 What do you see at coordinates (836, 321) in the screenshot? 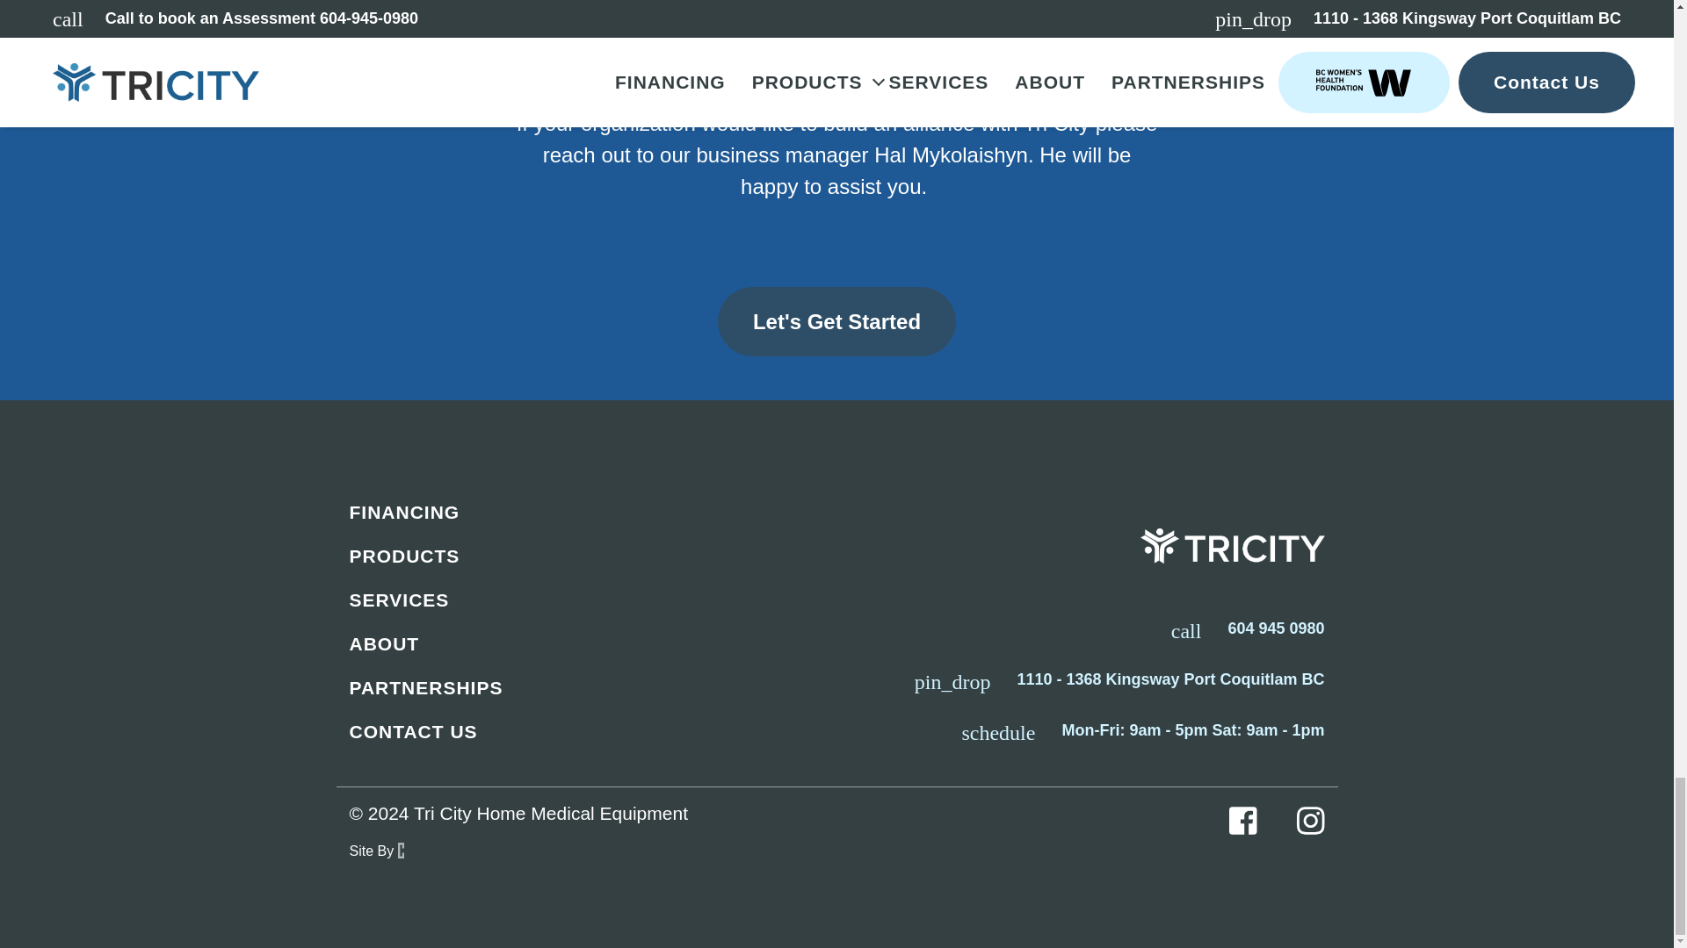
I see `Let's Get Started` at bounding box center [836, 321].